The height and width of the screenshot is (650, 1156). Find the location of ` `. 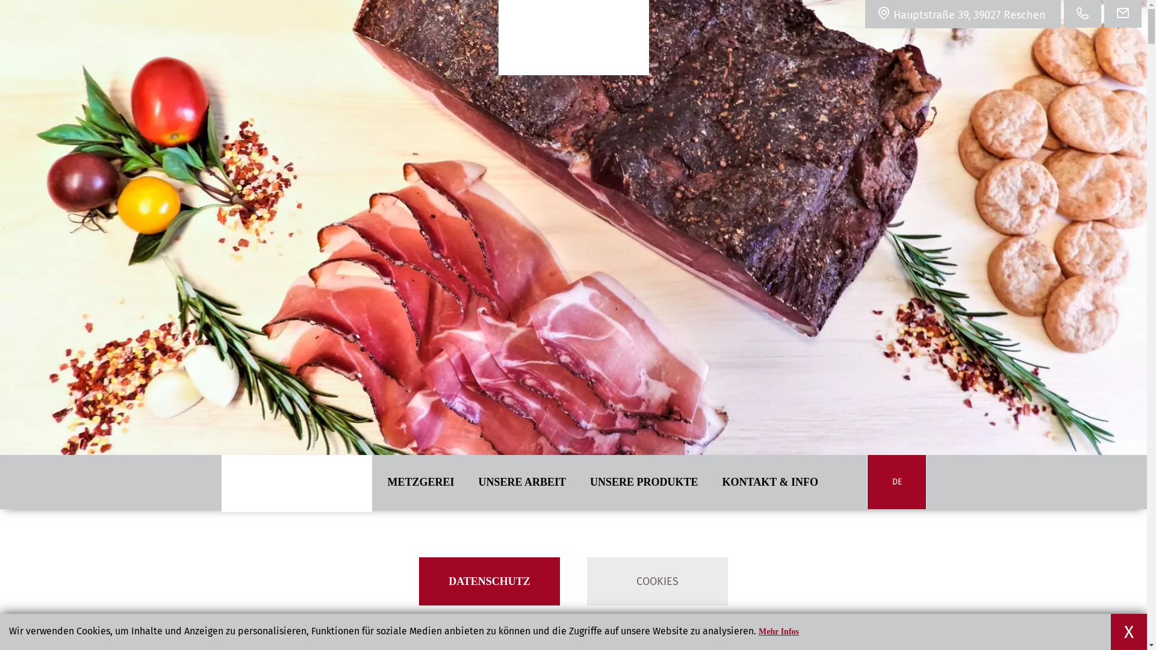

  is located at coordinates (574, 37).